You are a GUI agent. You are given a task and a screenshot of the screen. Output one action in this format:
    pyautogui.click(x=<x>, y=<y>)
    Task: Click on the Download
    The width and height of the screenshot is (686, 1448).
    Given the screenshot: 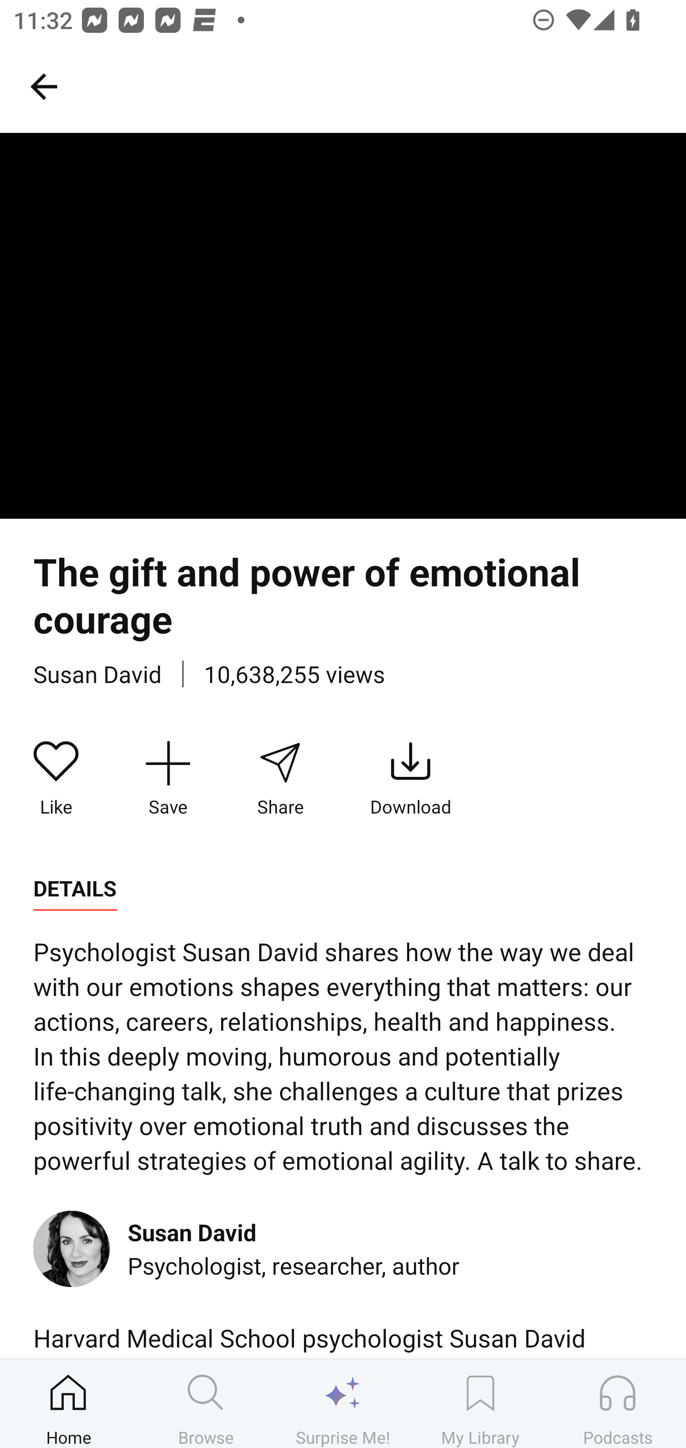 What is the action you would take?
    pyautogui.click(x=411, y=779)
    